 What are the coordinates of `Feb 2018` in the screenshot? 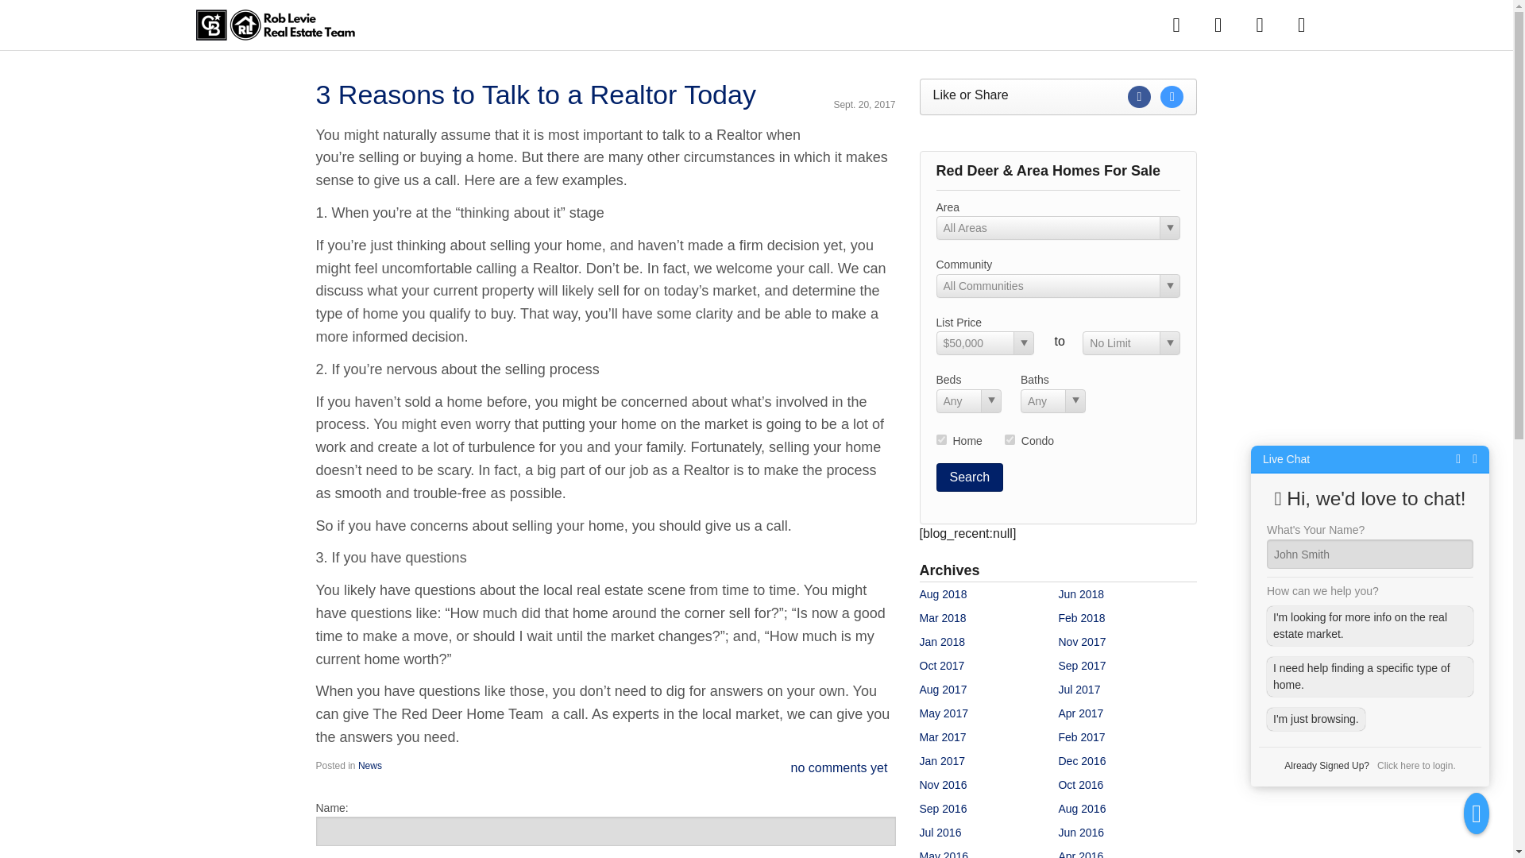 It's located at (1081, 618).